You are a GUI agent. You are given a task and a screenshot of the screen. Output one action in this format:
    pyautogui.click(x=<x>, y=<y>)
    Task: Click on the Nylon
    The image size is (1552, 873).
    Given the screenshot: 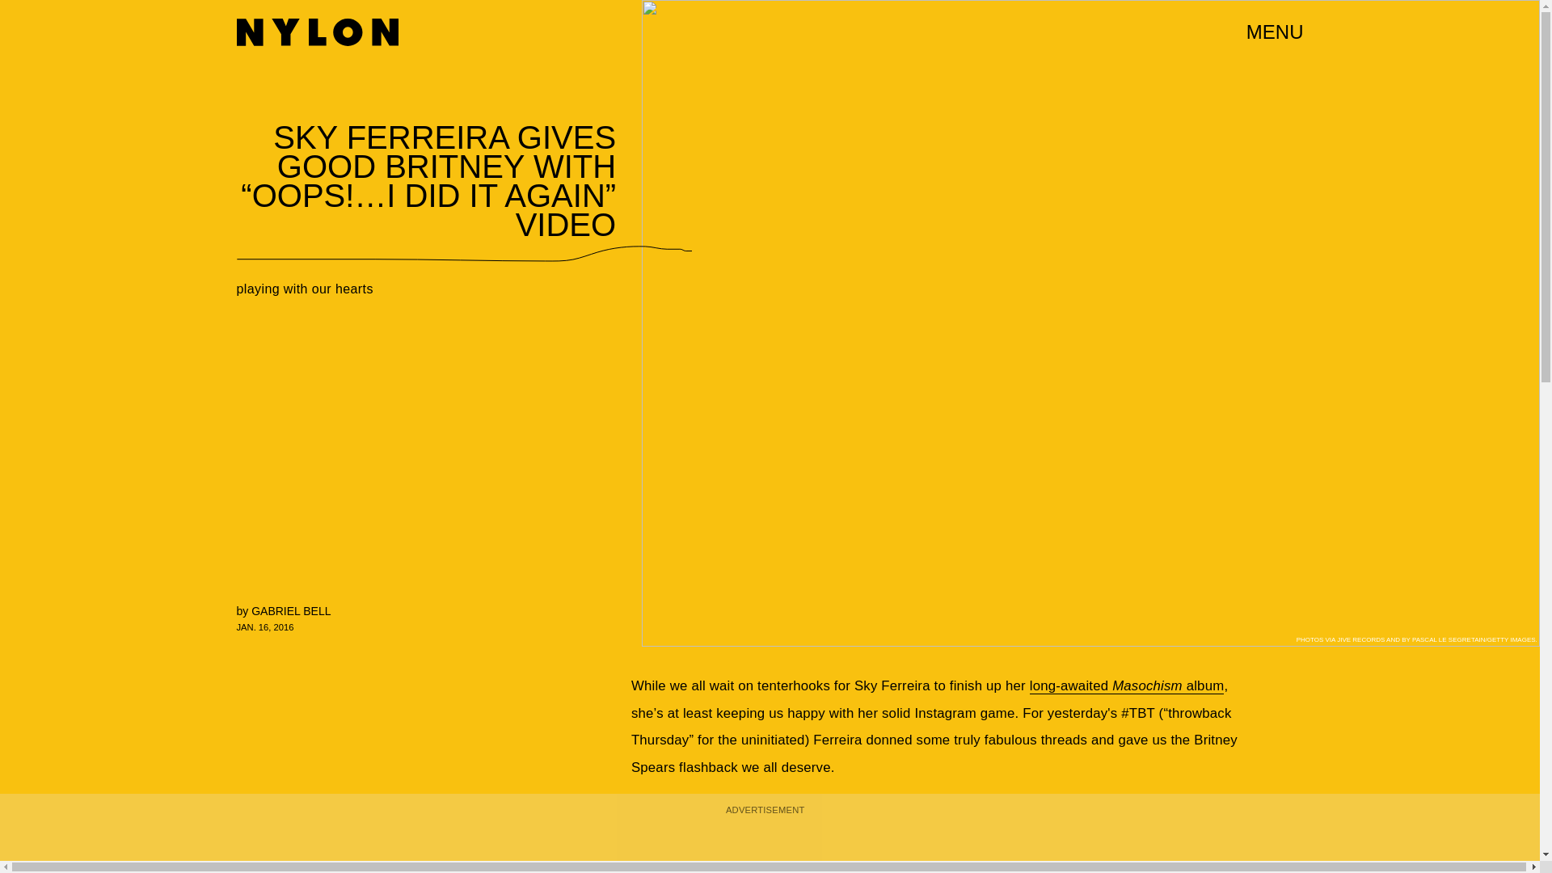 What is the action you would take?
    pyautogui.click(x=316, y=32)
    